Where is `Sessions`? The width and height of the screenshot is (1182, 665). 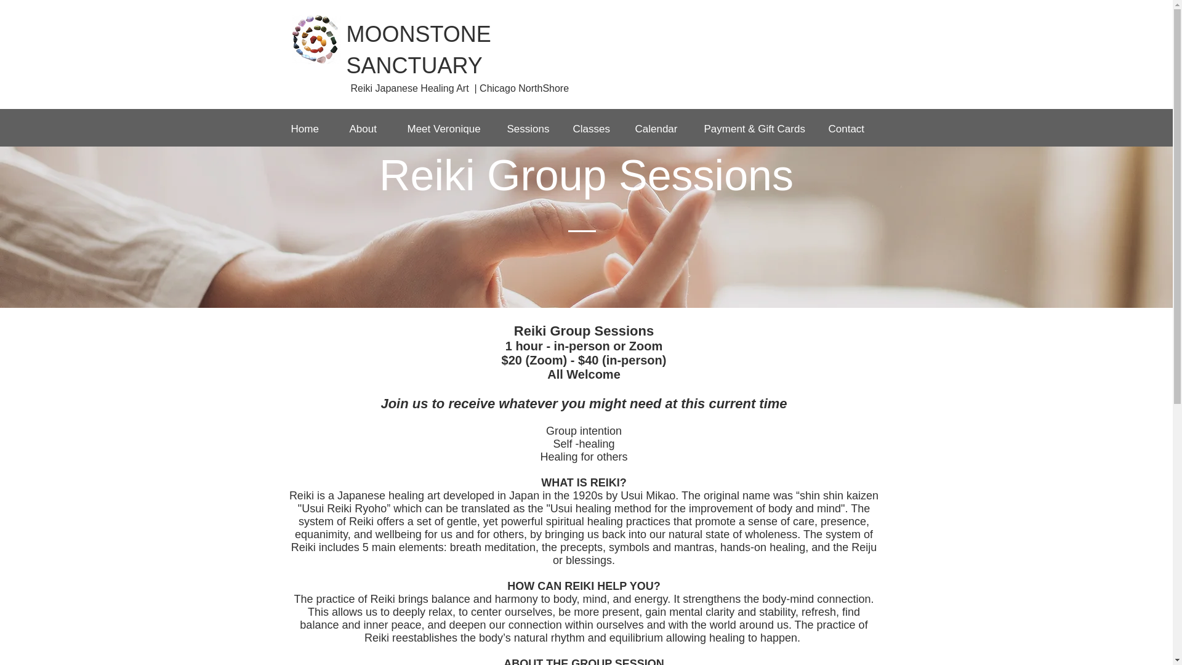 Sessions is located at coordinates (534, 129).